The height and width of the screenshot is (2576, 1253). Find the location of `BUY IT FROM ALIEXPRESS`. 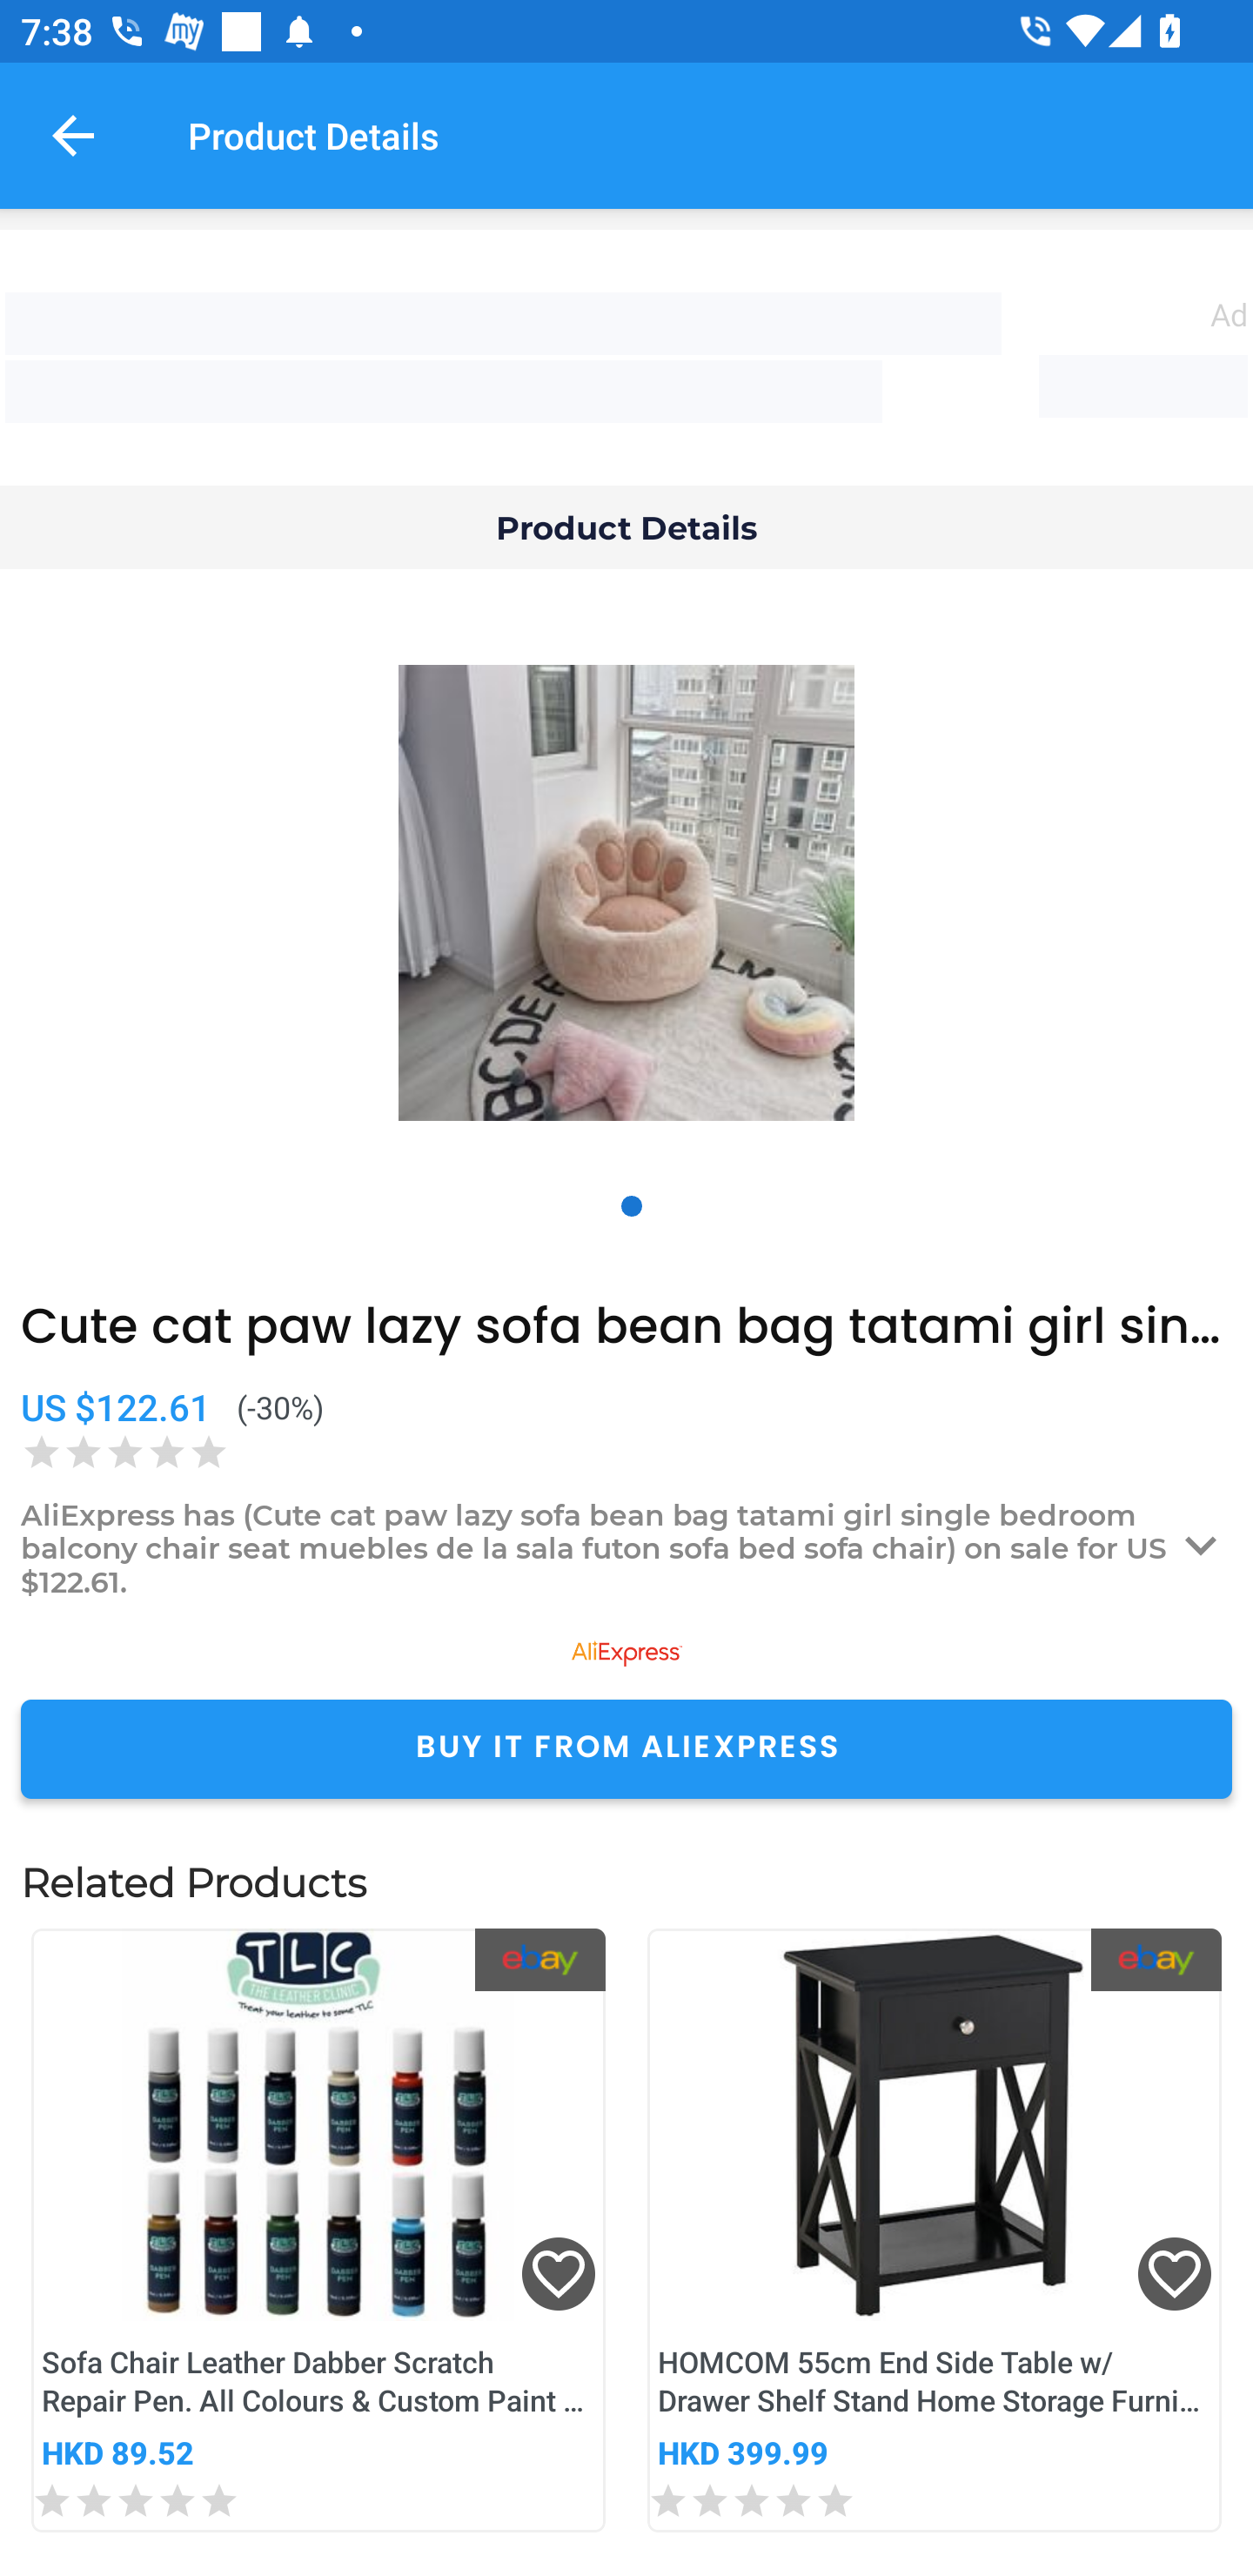

BUY IT FROM ALIEXPRESS is located at coordinates (626, 1748).